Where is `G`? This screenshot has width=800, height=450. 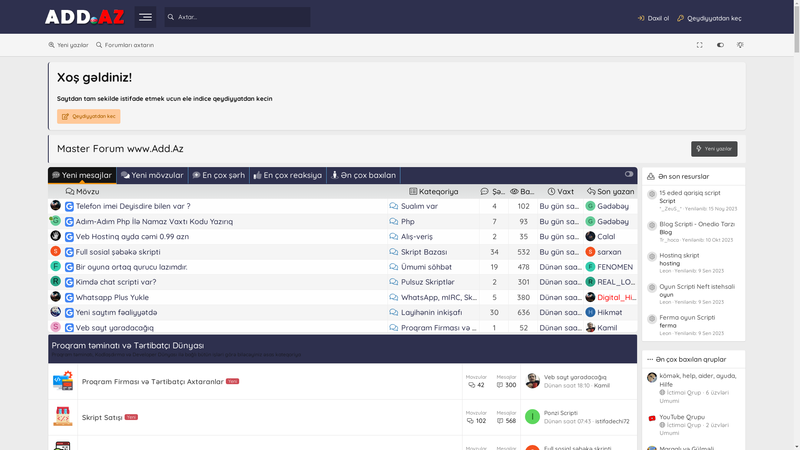
G is located at coordinates (590, 206).